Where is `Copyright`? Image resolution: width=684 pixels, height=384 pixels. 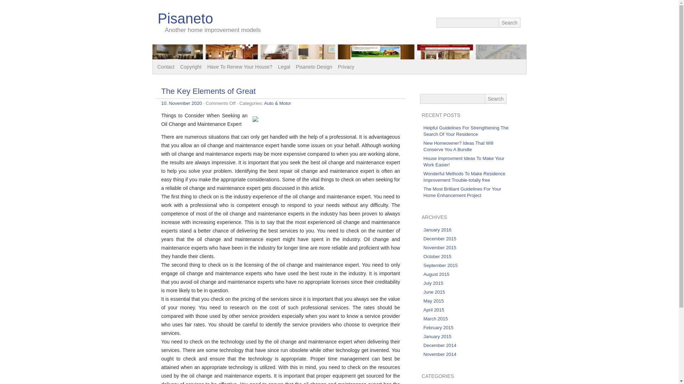
Copyright is located at coordinates (191, 67).